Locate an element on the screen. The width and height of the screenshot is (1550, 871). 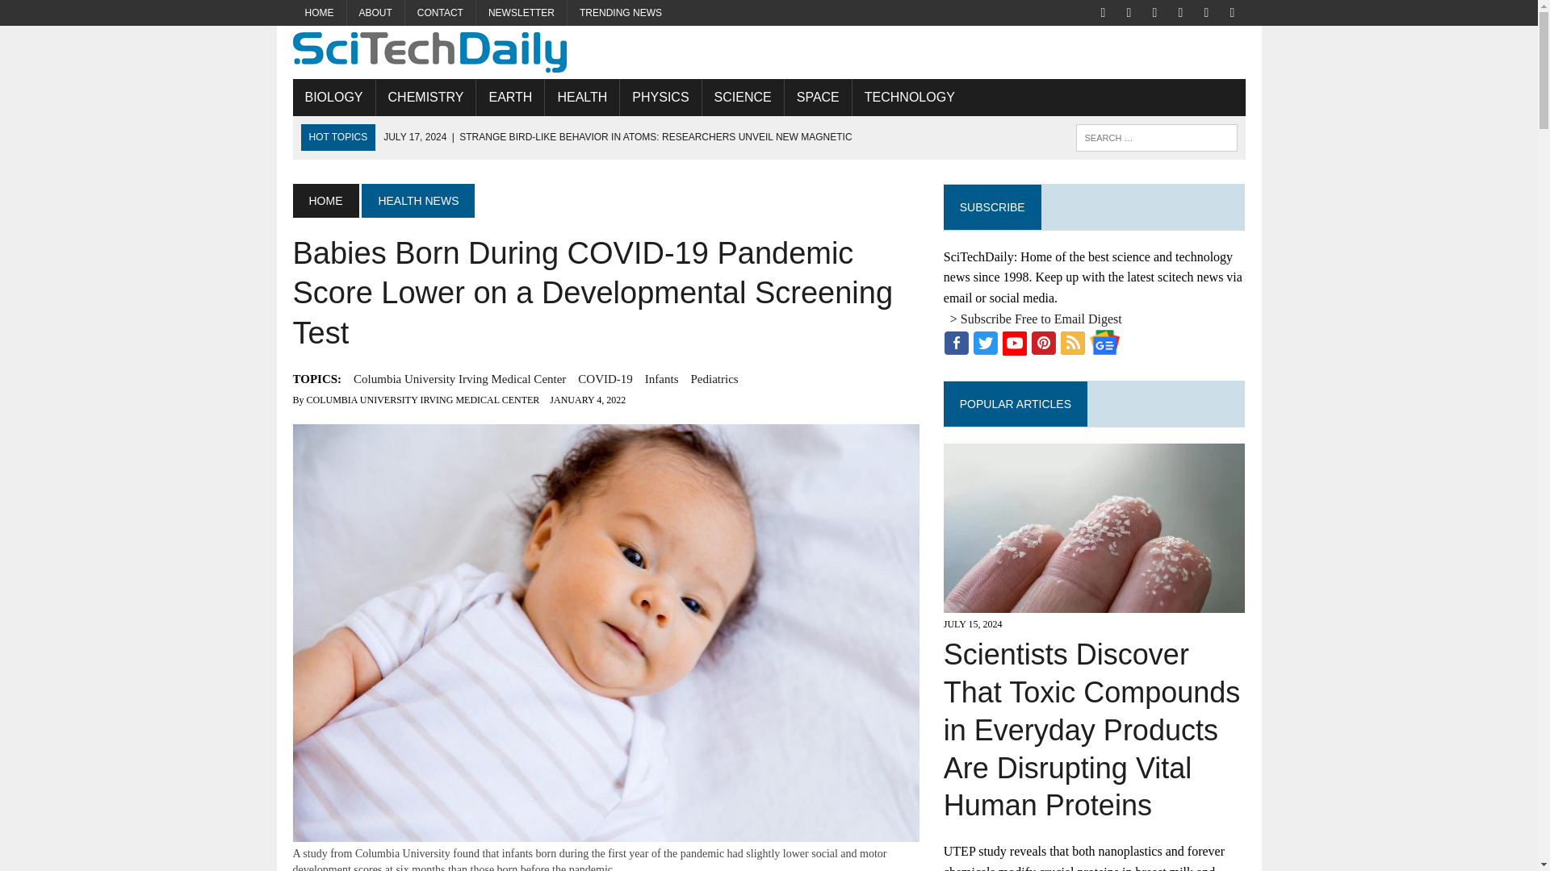
SciTechDaily Newsletter is located at coordinates (522, 13).